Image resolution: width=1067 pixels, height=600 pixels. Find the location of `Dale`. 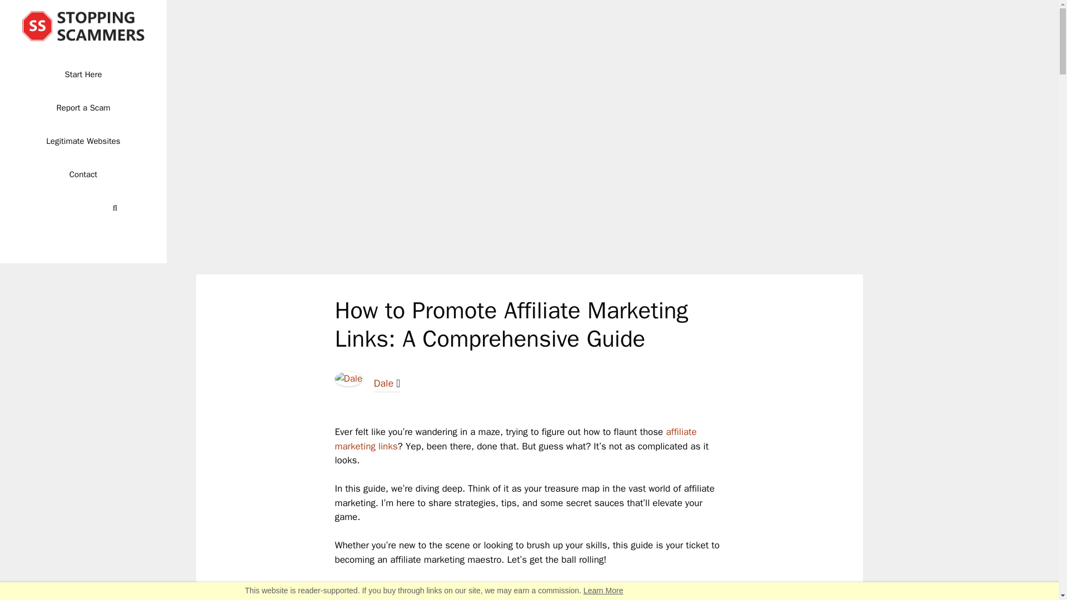

Dale is located at coordinates (383, 383).